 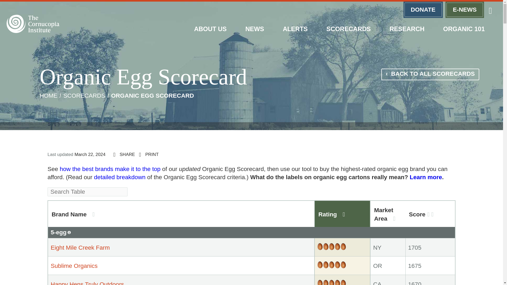 What do you see at coordinates (430, 214) in the screenshot?
I see `Score` at bounding box center [430, 214].